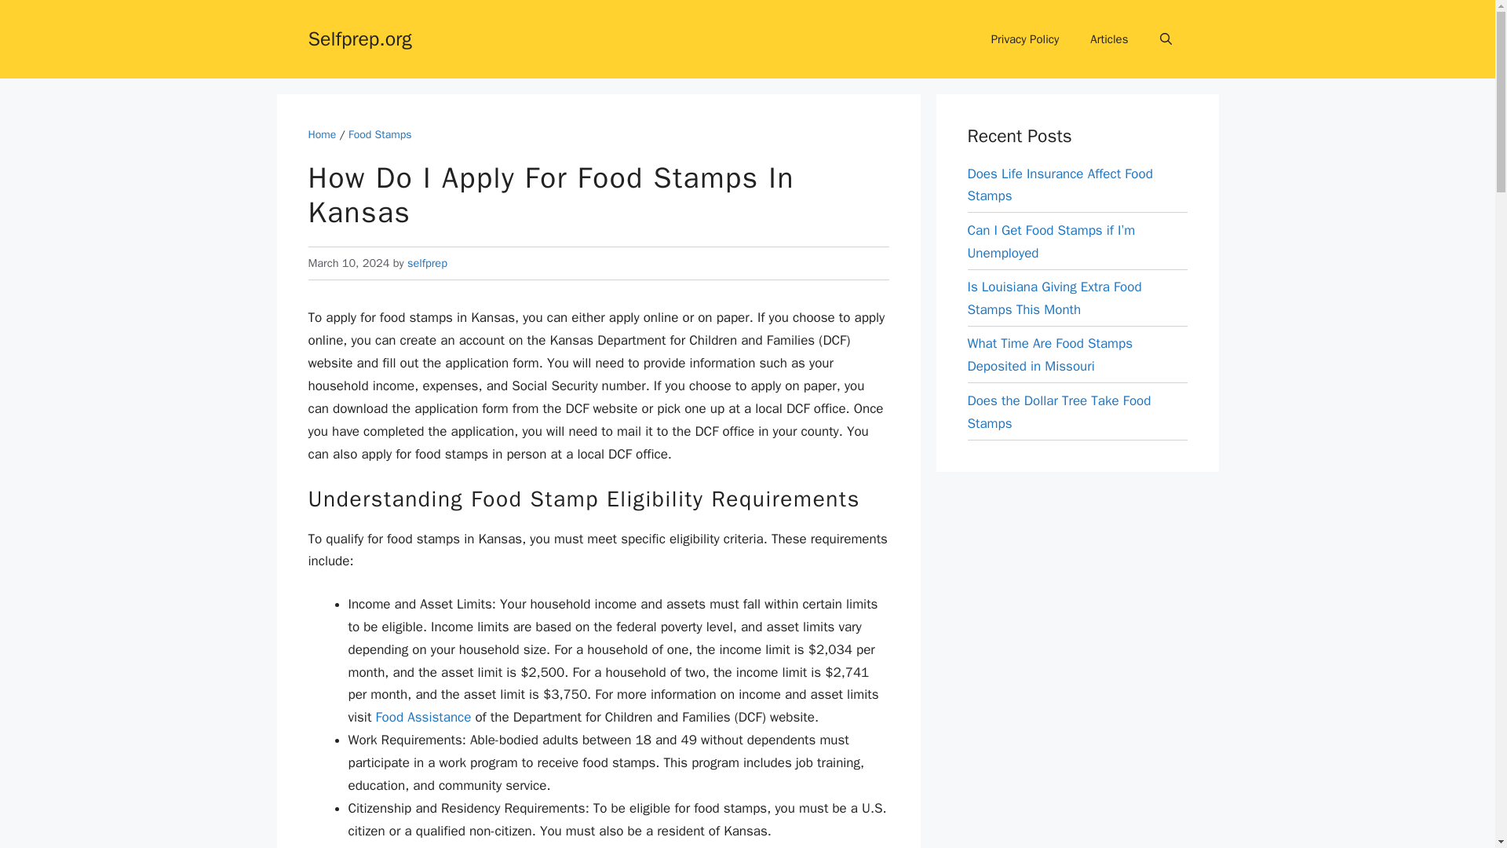  I want to click on Selfprep.org, so click(359, 38).